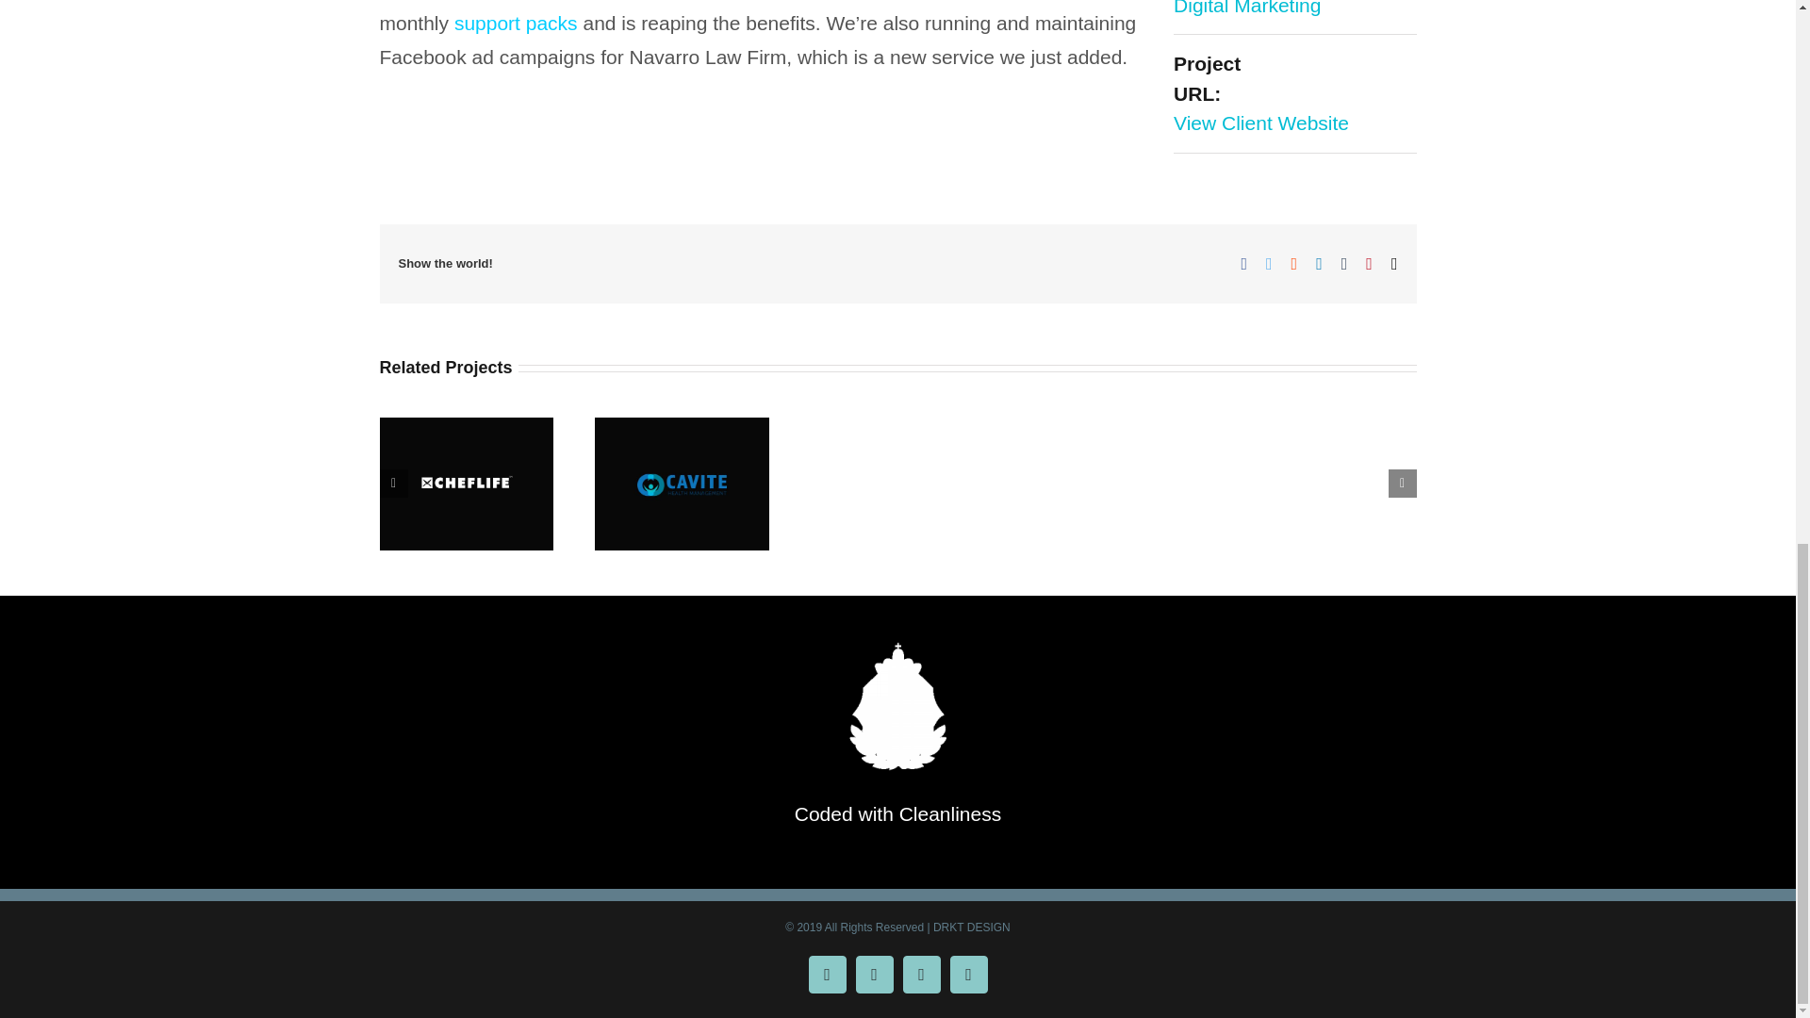 The height and width of the screenshot is (1018, 1810). I want to click on support packs, so click(515, 23).